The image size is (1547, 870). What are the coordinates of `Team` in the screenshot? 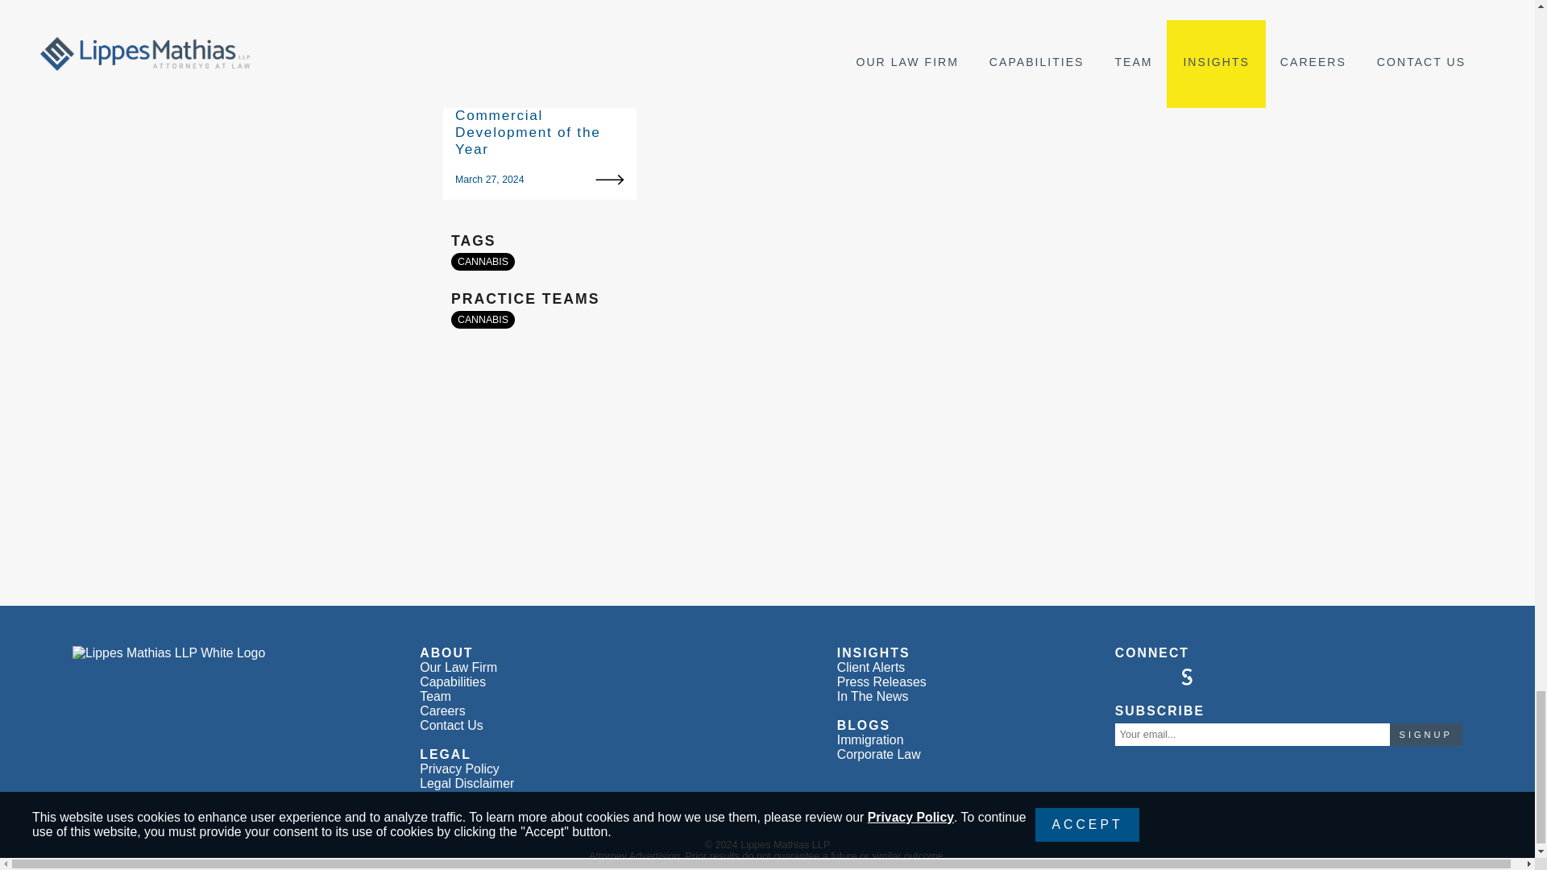 It's located at (435, 696).